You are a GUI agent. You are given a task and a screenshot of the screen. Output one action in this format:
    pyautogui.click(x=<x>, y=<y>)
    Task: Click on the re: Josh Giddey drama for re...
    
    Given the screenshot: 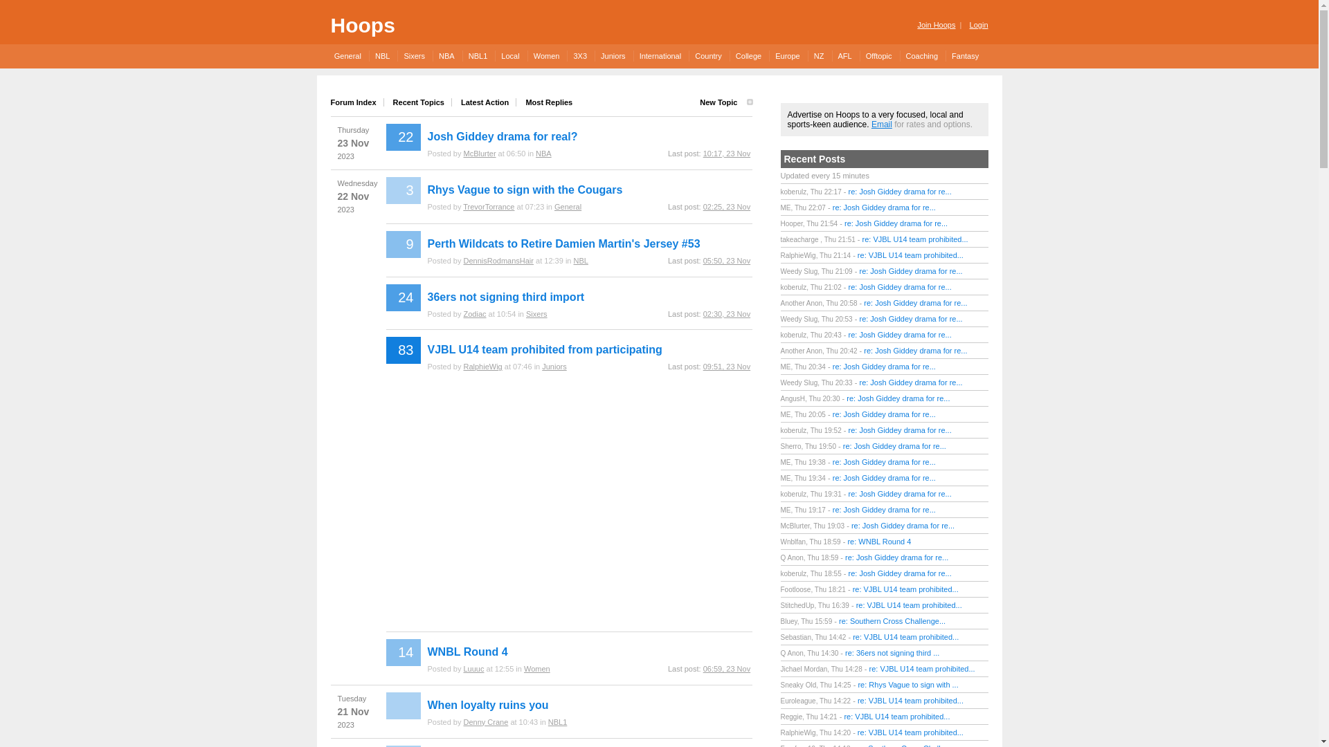 What is the action you would take?
    pyautogui.click(x=885, y=414)
    